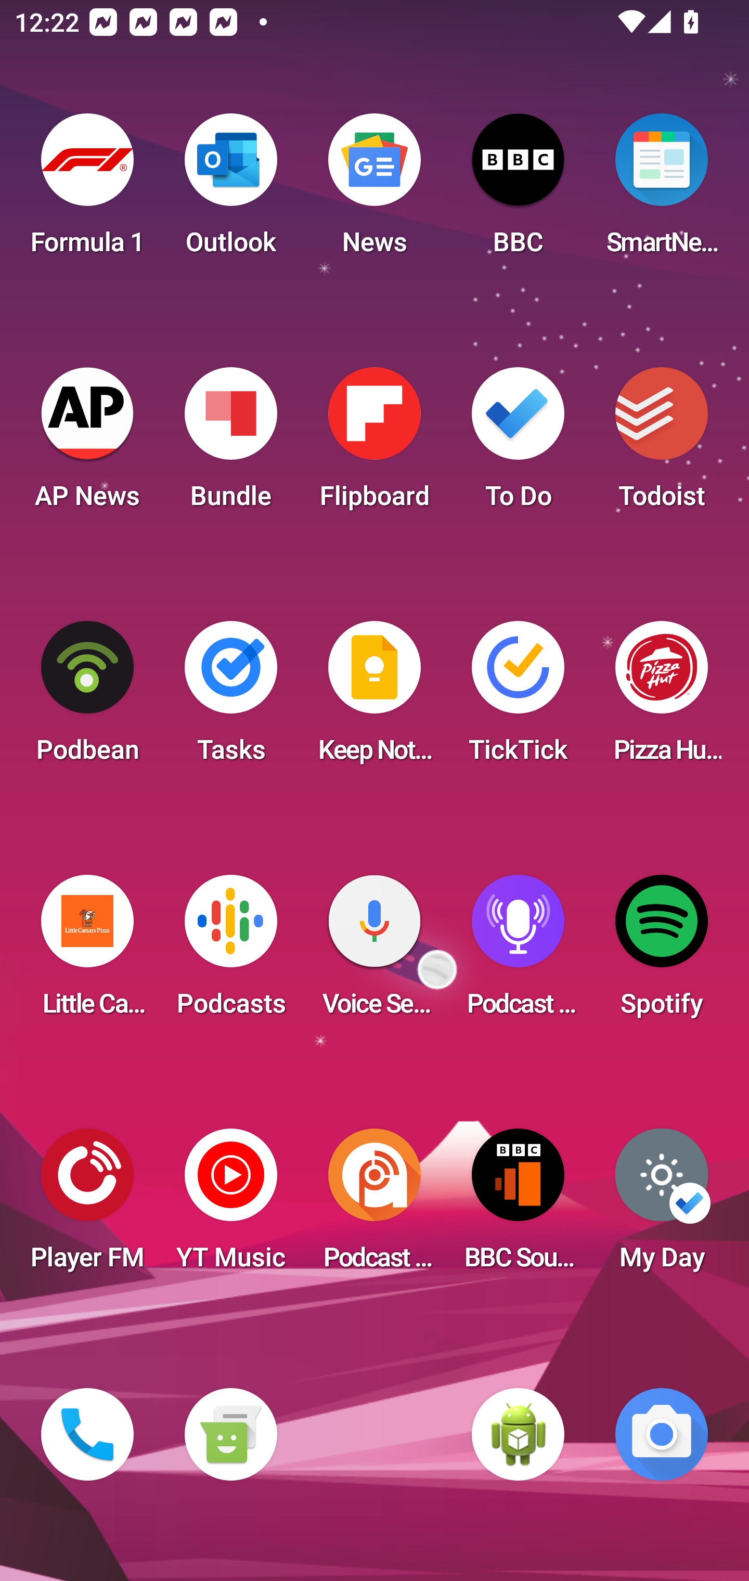 This screenshot has height=1581, width=749. Describe the element at coordinates (230, 698) in the screenshot. I see `Tasks` at that location.